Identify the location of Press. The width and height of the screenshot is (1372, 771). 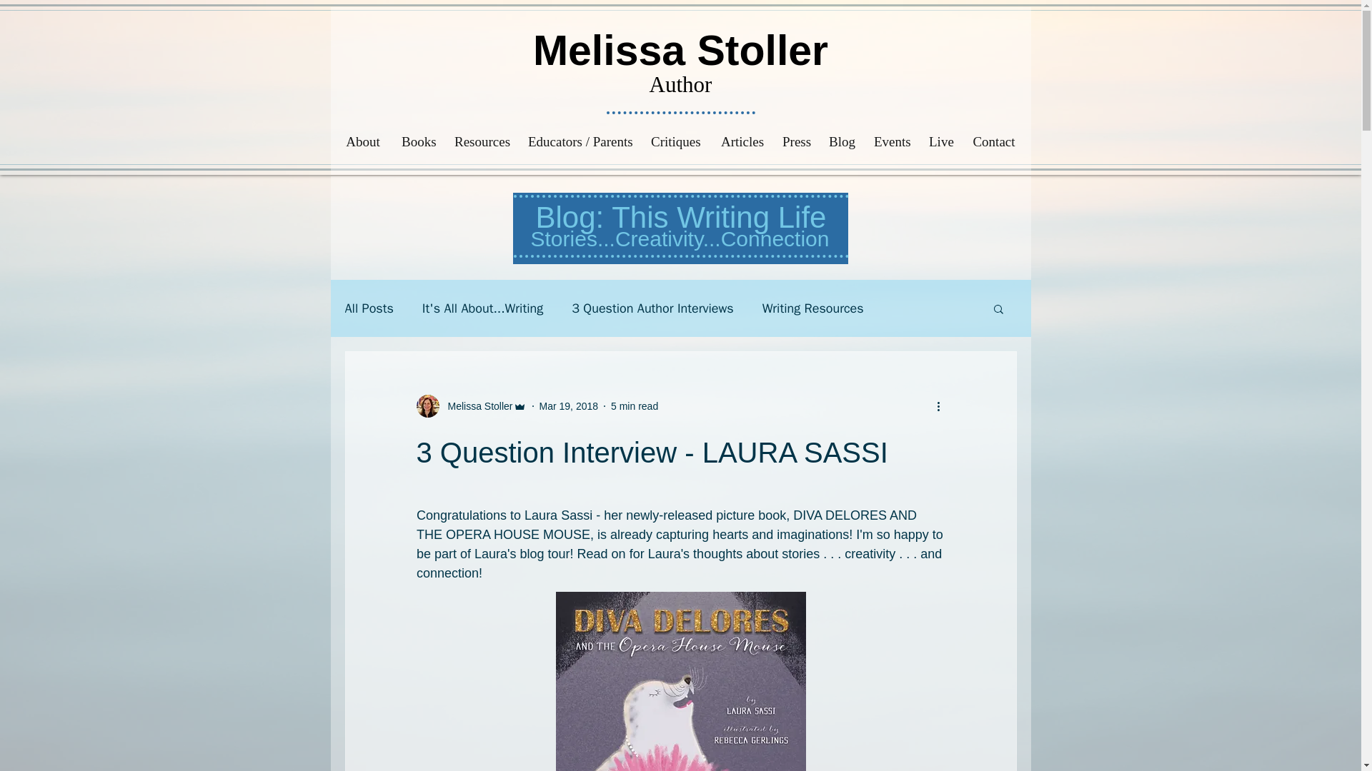
(795, 142).